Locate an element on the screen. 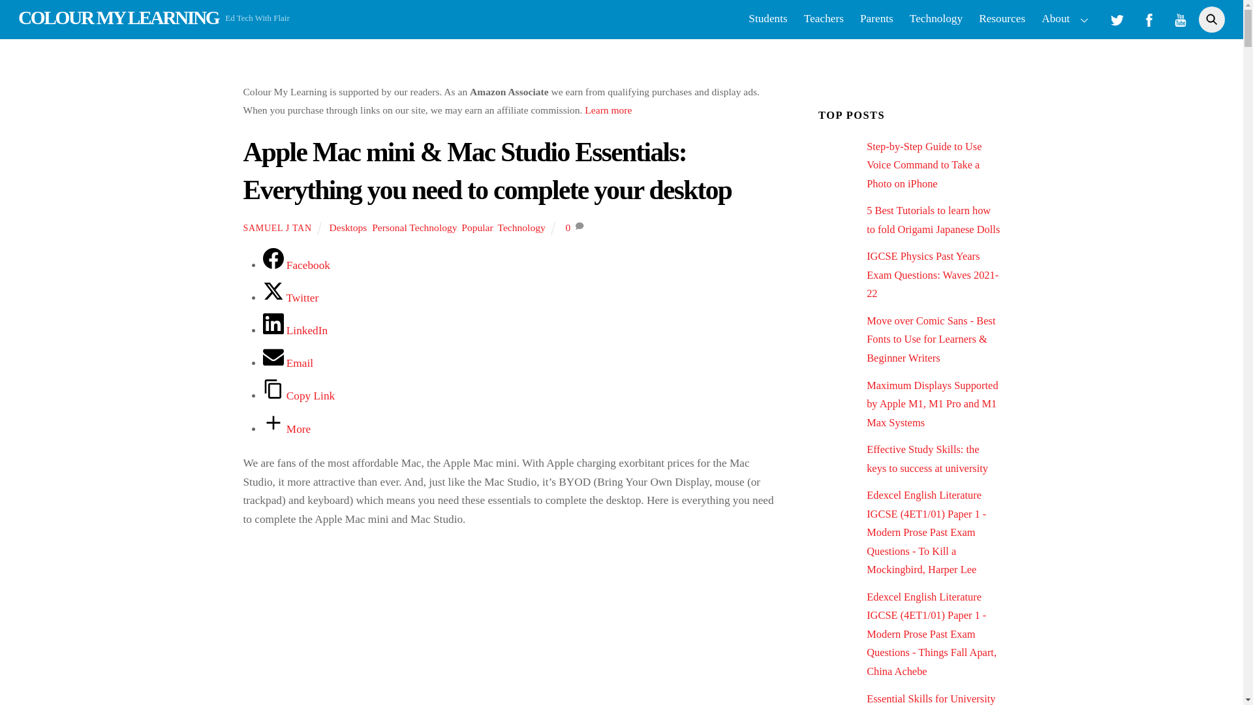  Desktops is located at coordinates (348, 227).